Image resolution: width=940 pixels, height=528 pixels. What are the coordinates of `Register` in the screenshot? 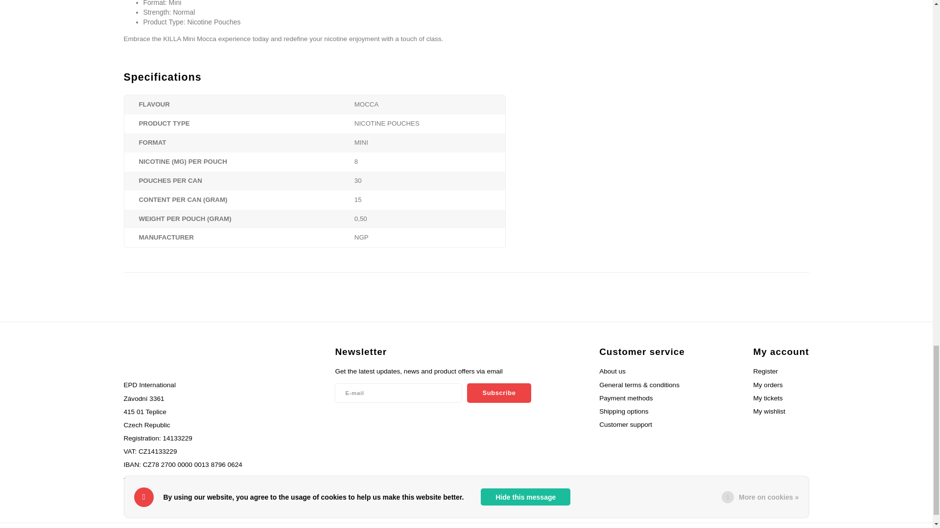 It's located at (765, 371).